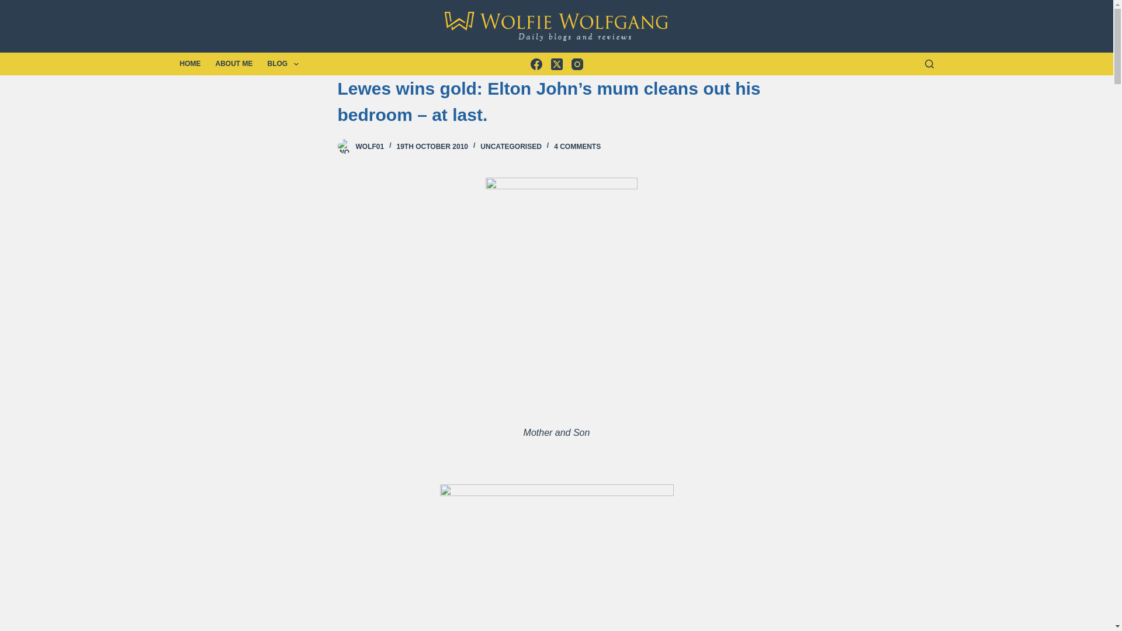 Image resolution: width=1122 pixels, height=631 pixels. What do you see at coordinates (369, 147) in the screenshot?
I see `Posts by wolf01` at bounding box center [369, 147].